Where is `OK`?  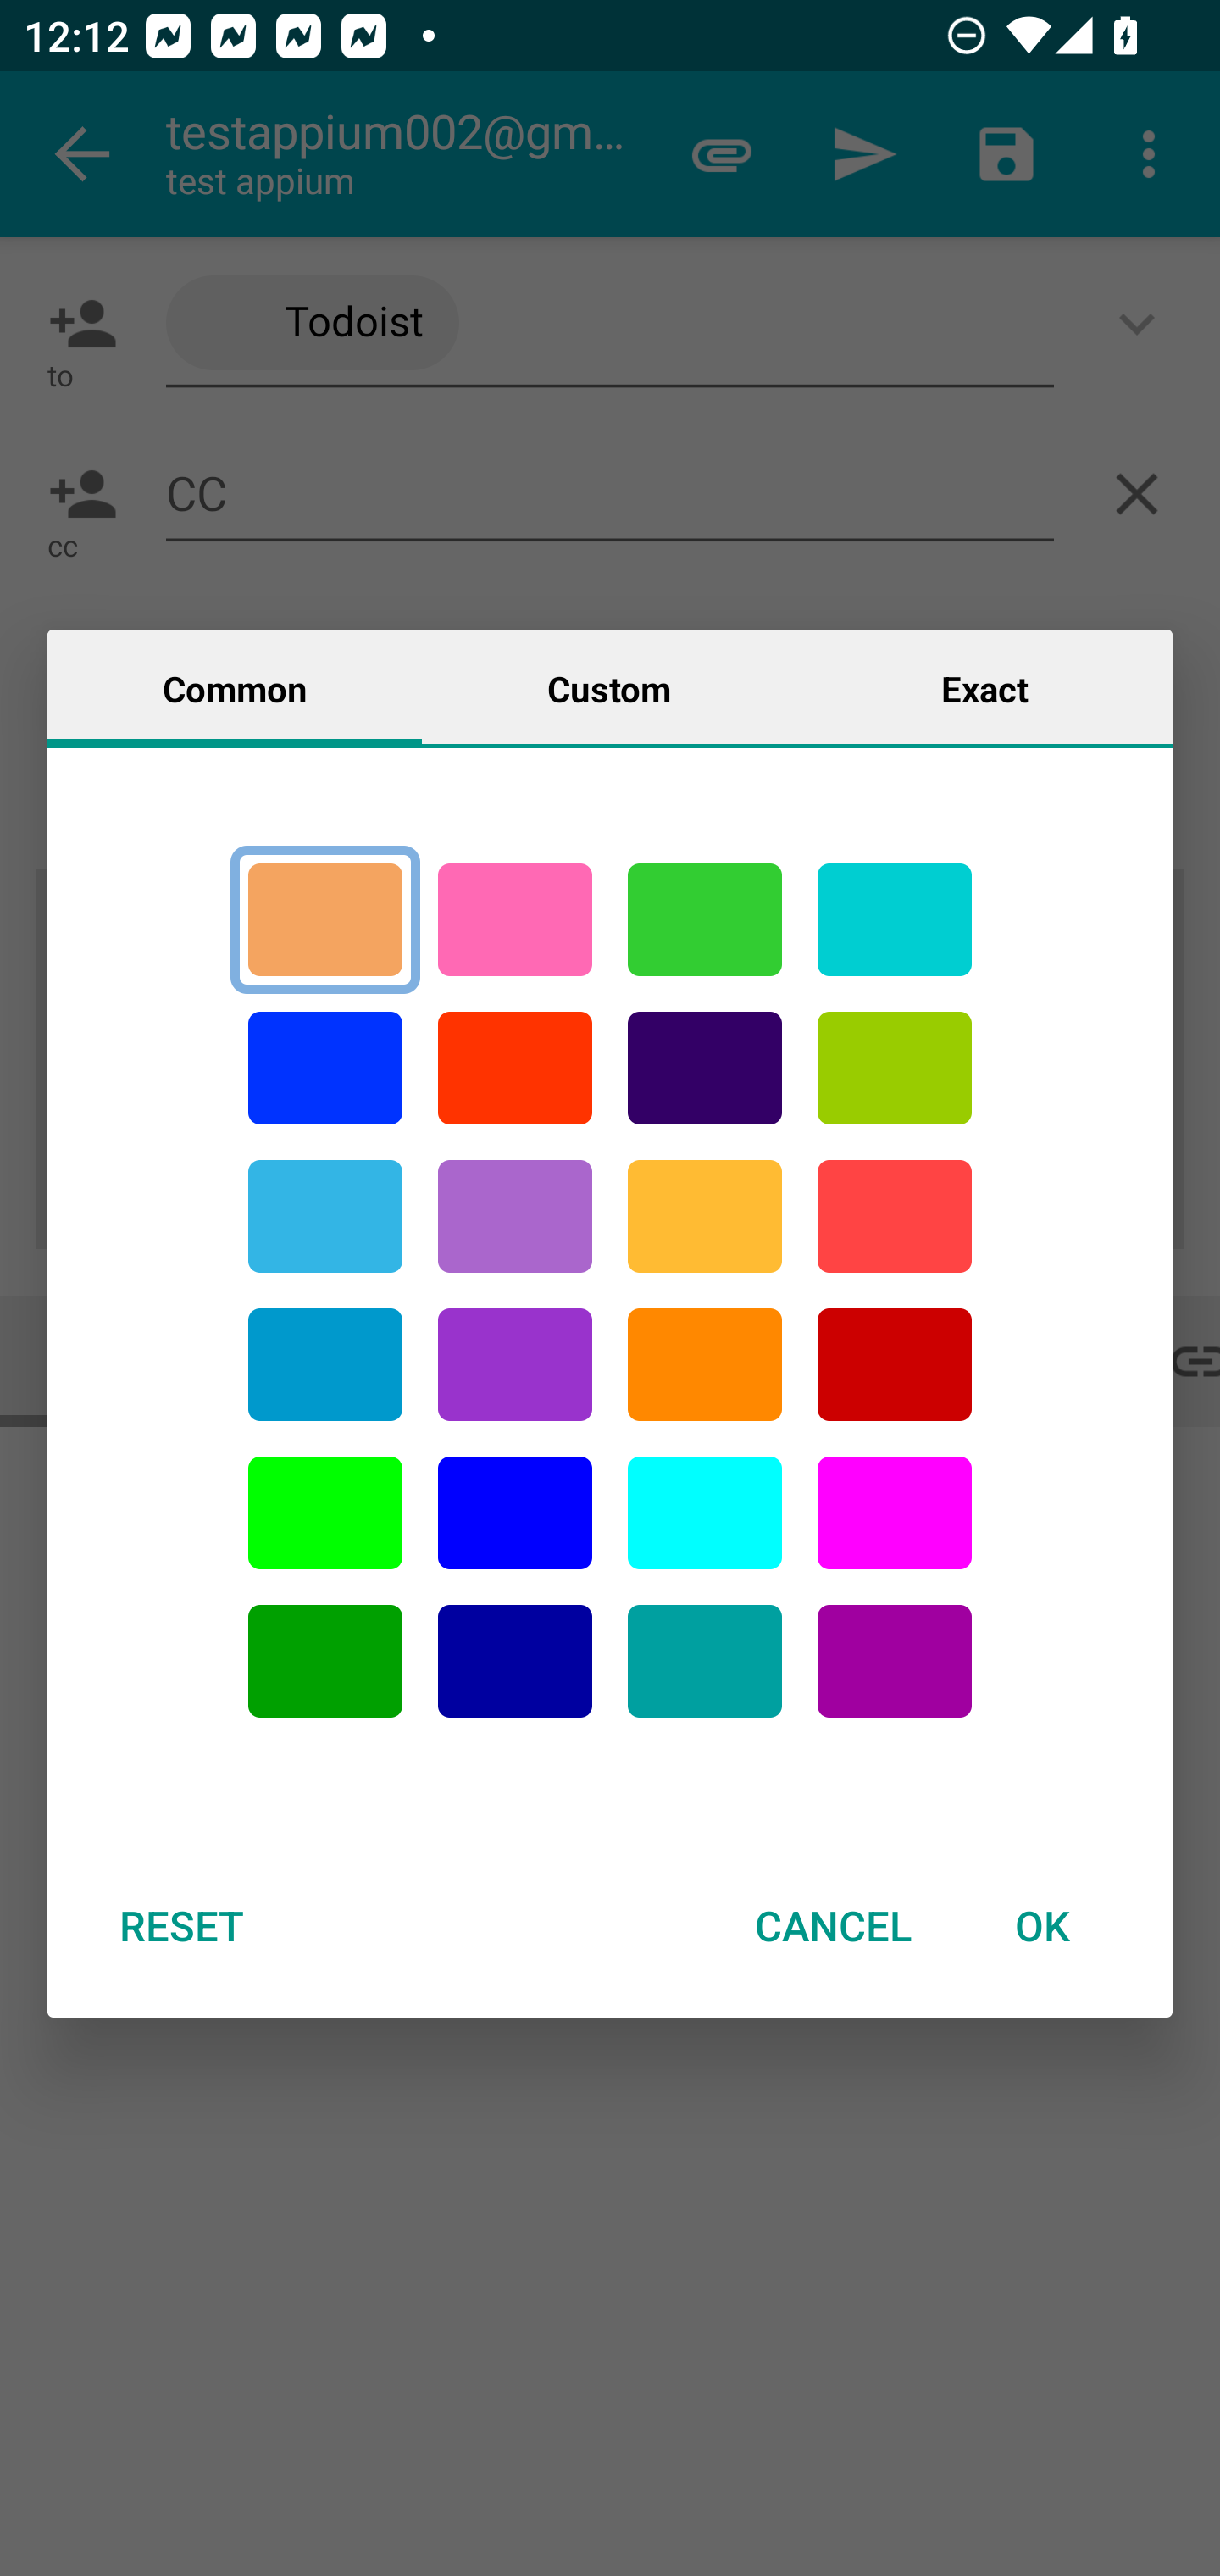
OK is located at coordinates (1042, 1925).